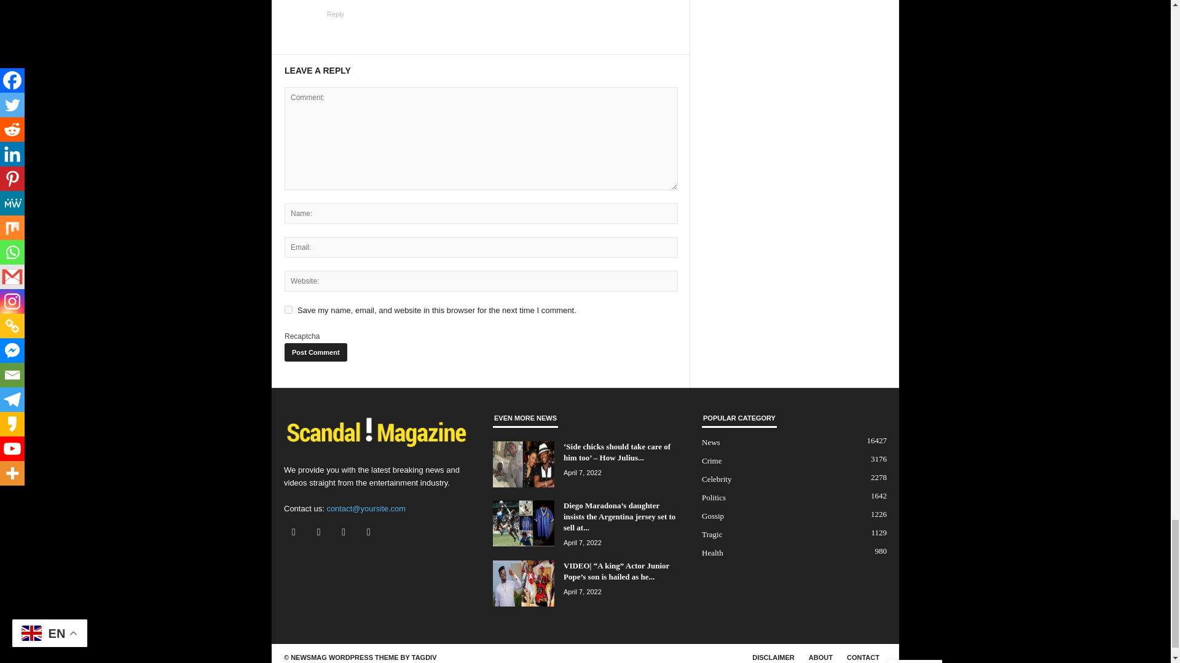  I want to click on Post Comment, so click(315, 352).